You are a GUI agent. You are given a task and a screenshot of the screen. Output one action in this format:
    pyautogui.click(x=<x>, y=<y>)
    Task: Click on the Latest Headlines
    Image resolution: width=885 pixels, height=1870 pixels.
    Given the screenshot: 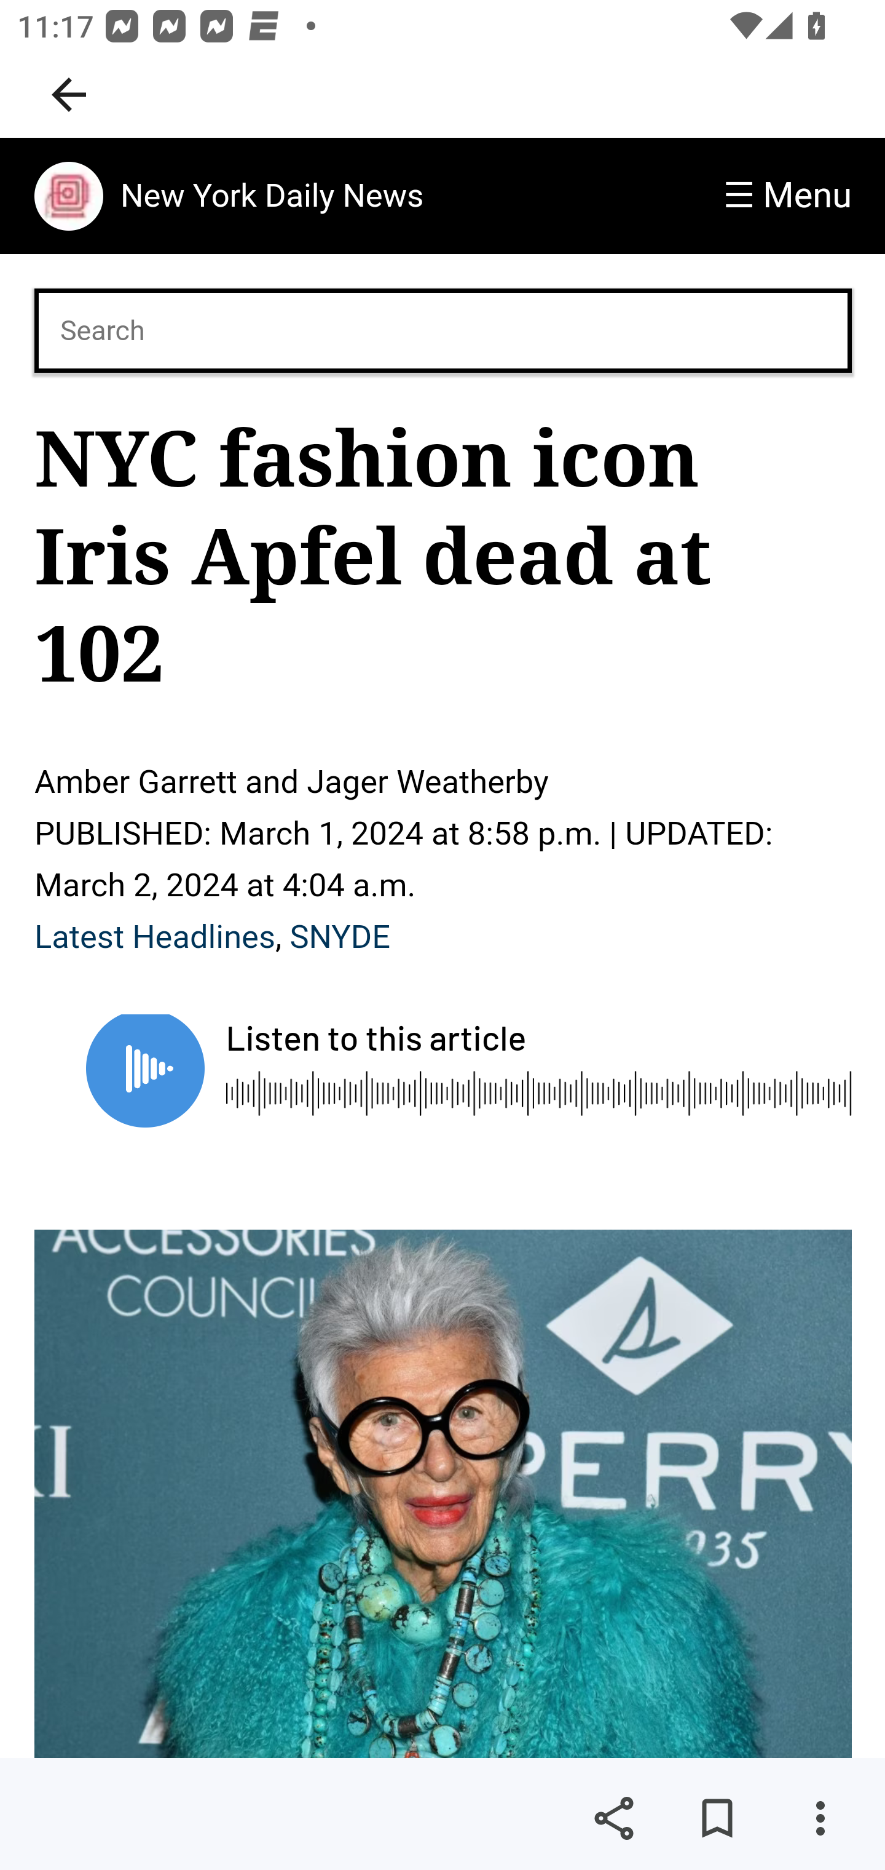 What is the action you would take?
    pyautogui.click(x=155, y=936)
    